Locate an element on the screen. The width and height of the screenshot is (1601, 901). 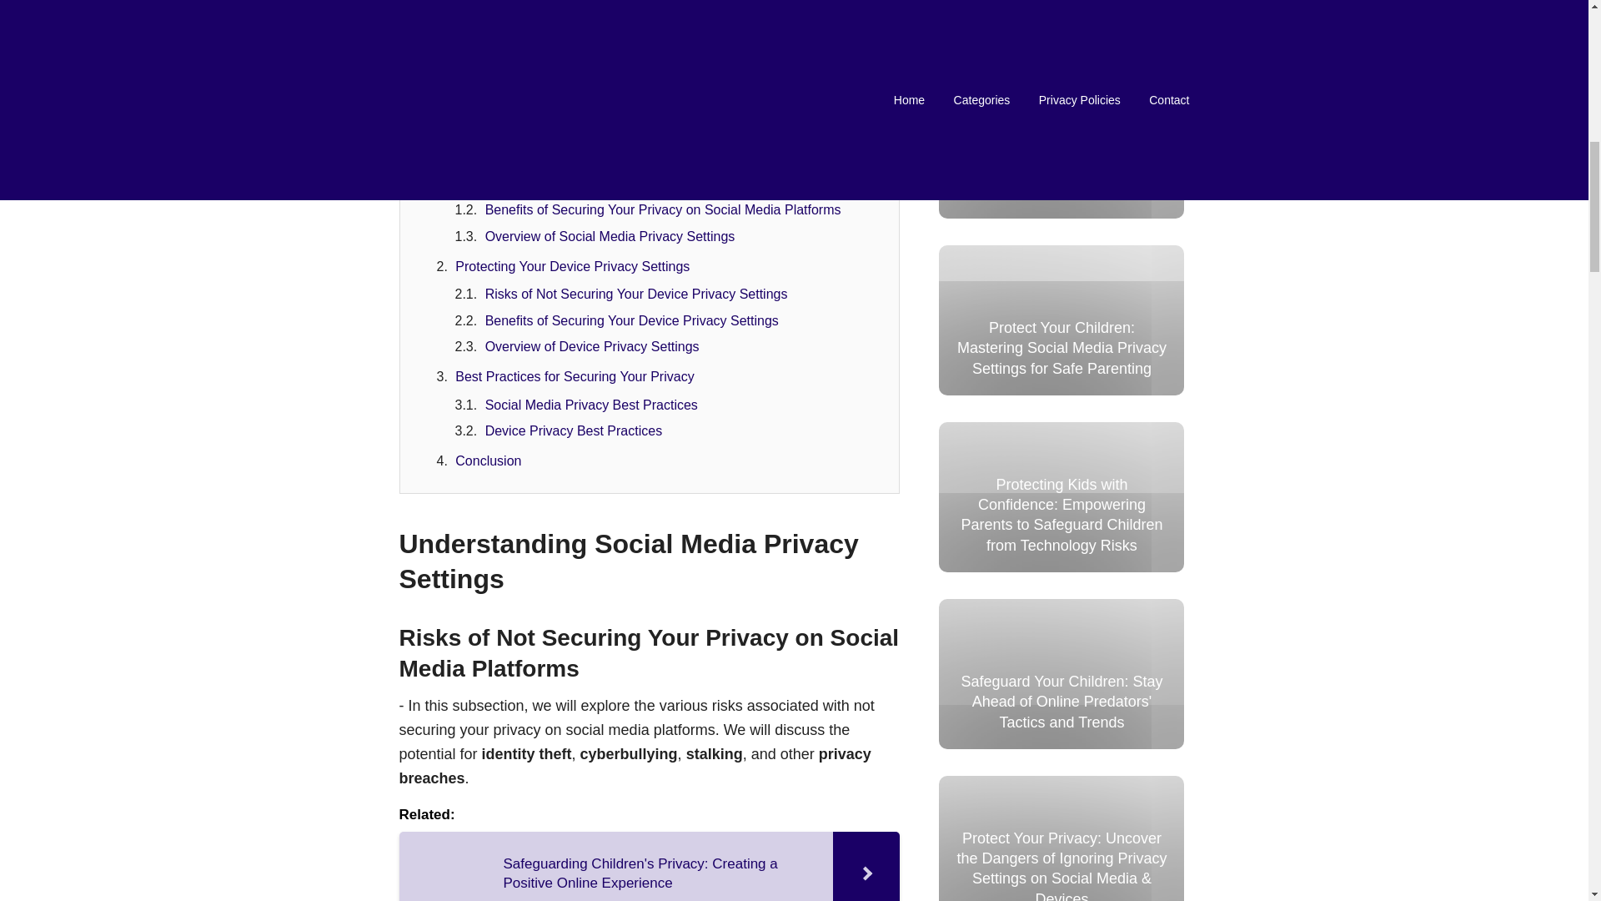
Benefits of Securing Your Privacy on Social Media Platforms is located at coordinates (663, 210).